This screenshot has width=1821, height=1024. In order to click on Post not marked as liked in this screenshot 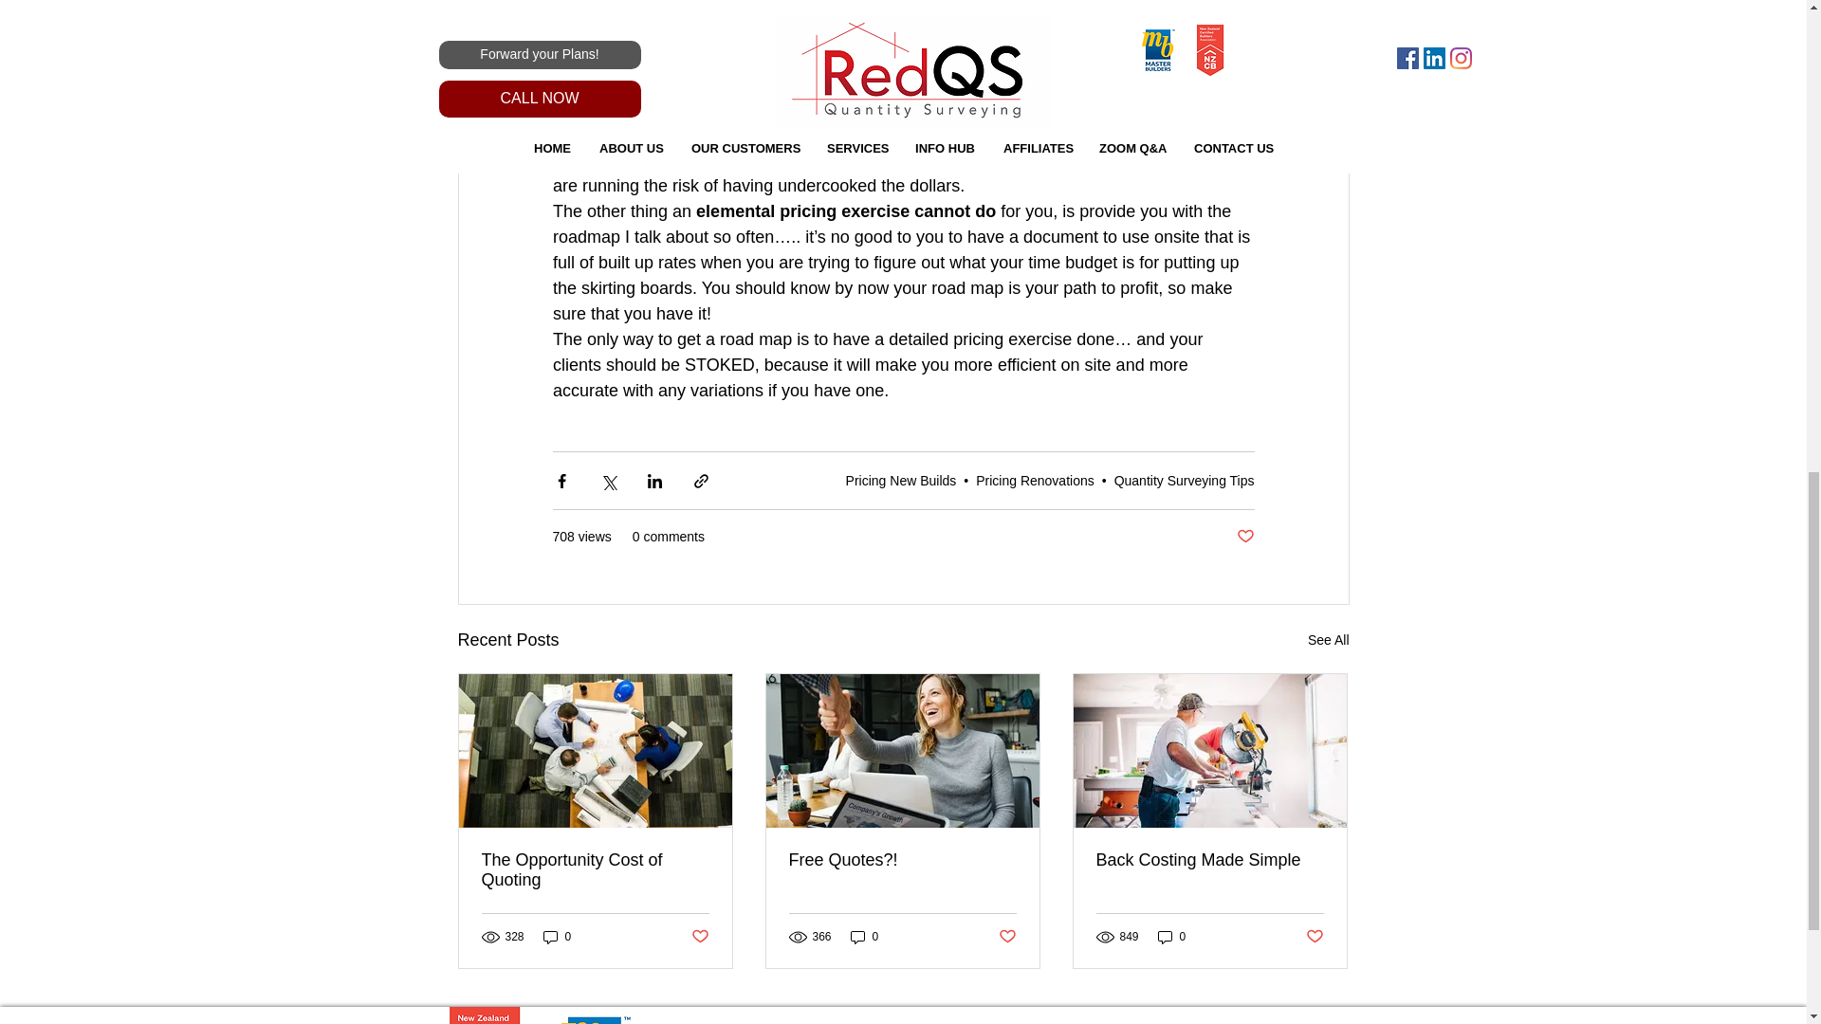, I will do `click(1244, 537)`.